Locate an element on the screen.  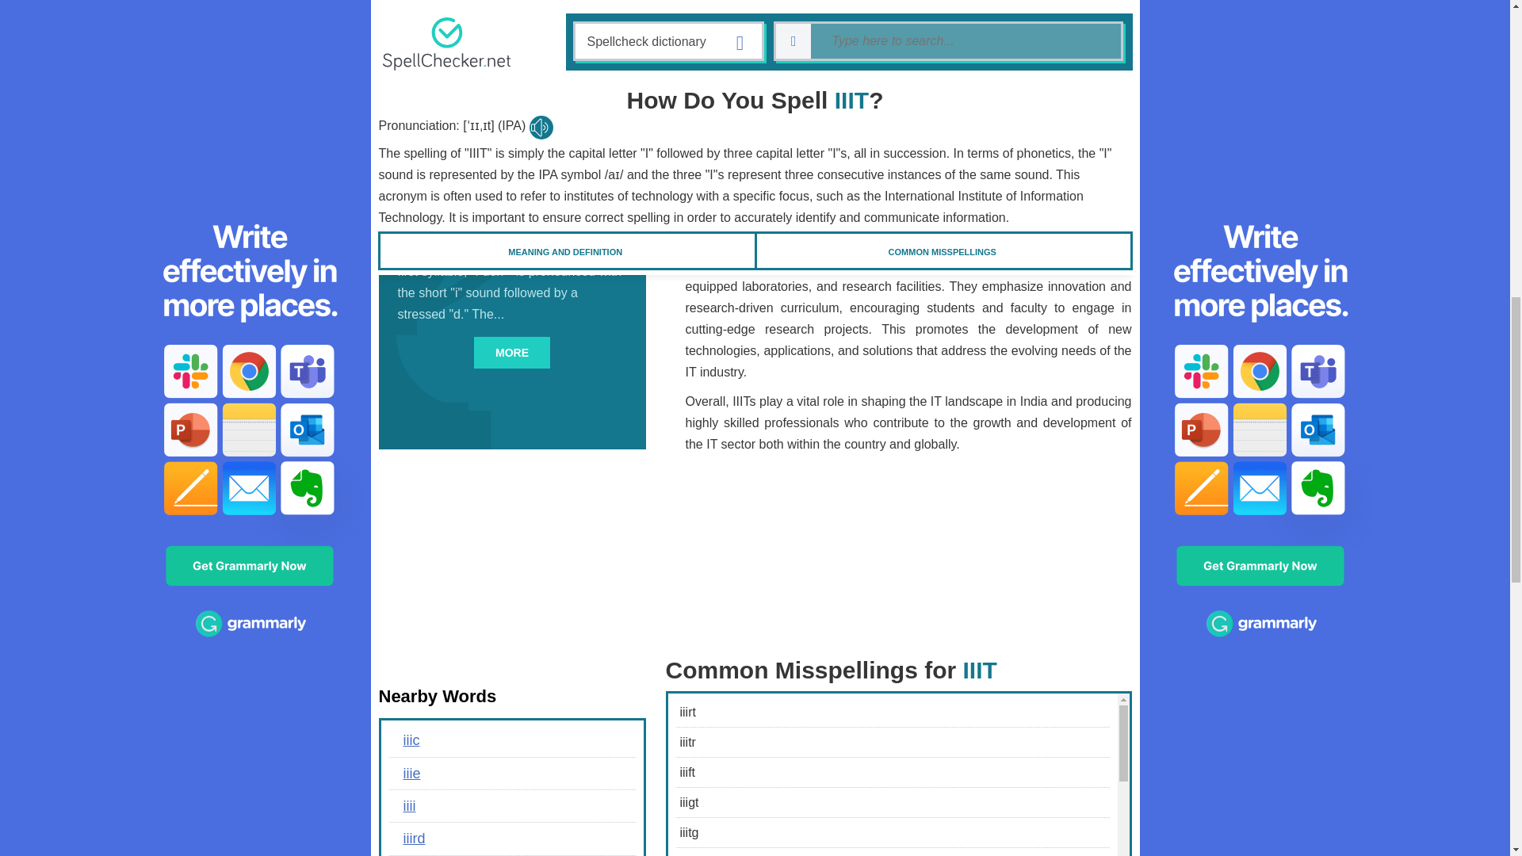
iiie is located at coordinates (511, 773).